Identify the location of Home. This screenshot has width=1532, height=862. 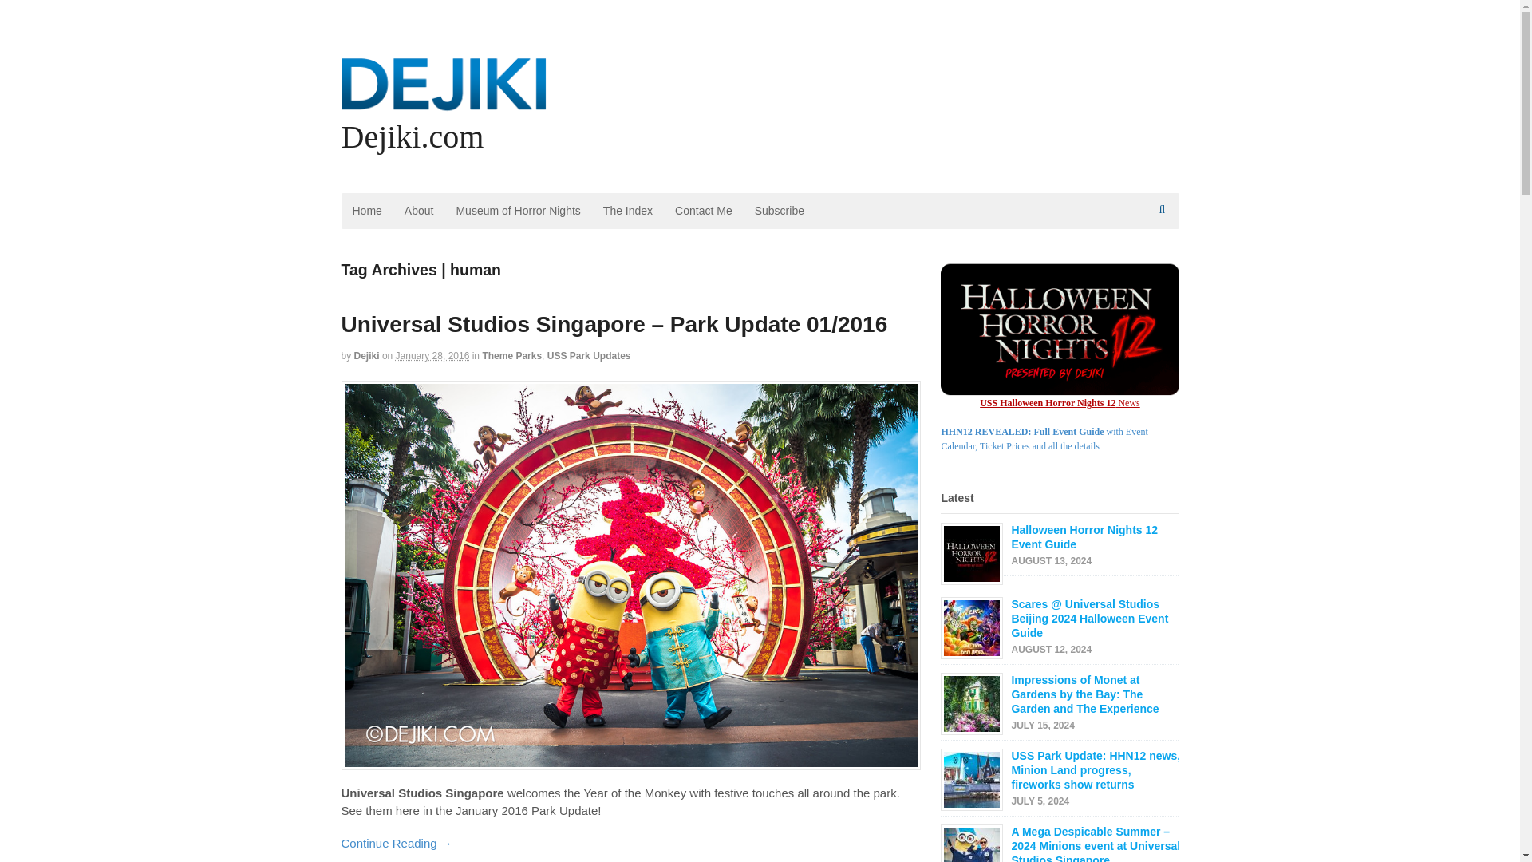
(367, 211).